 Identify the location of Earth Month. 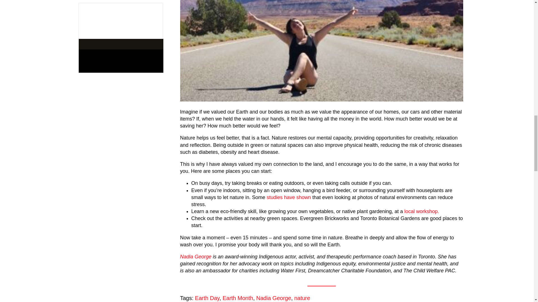
(238, 298).